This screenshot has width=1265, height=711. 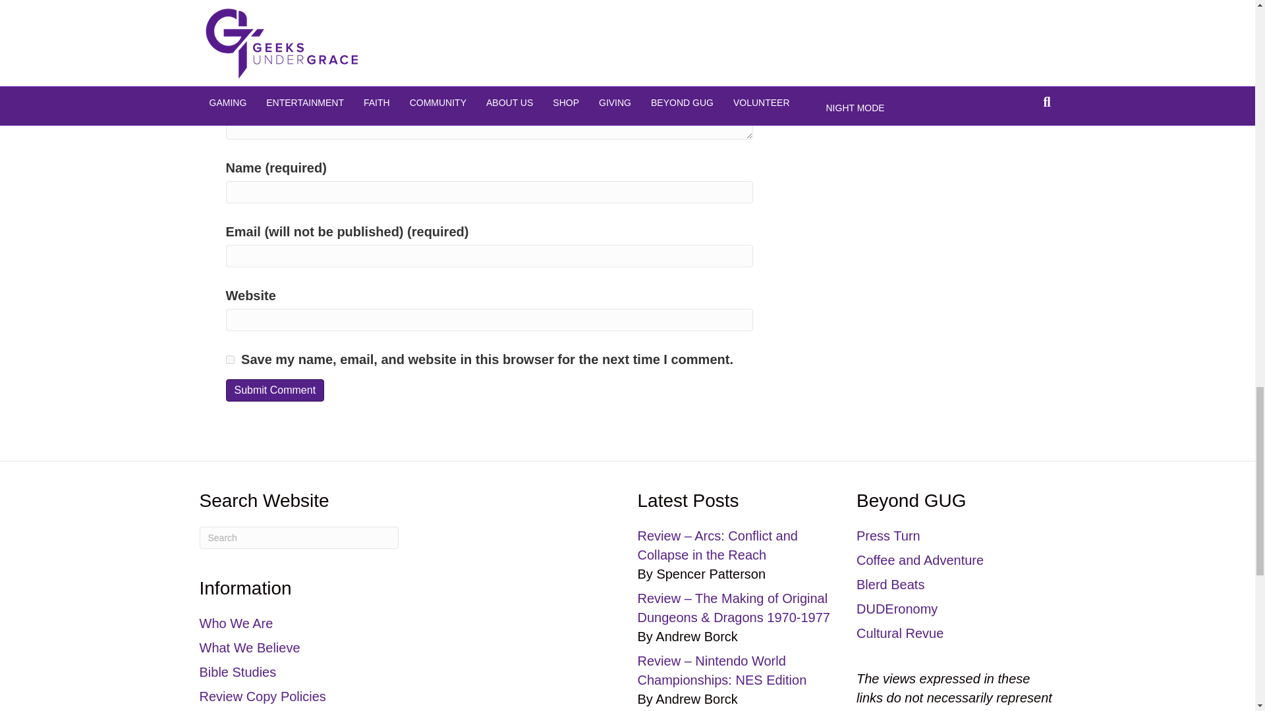 What do you see at coordinates (229, 359) in the screenshot?
I see `yes` at bounding box center [229, 359].